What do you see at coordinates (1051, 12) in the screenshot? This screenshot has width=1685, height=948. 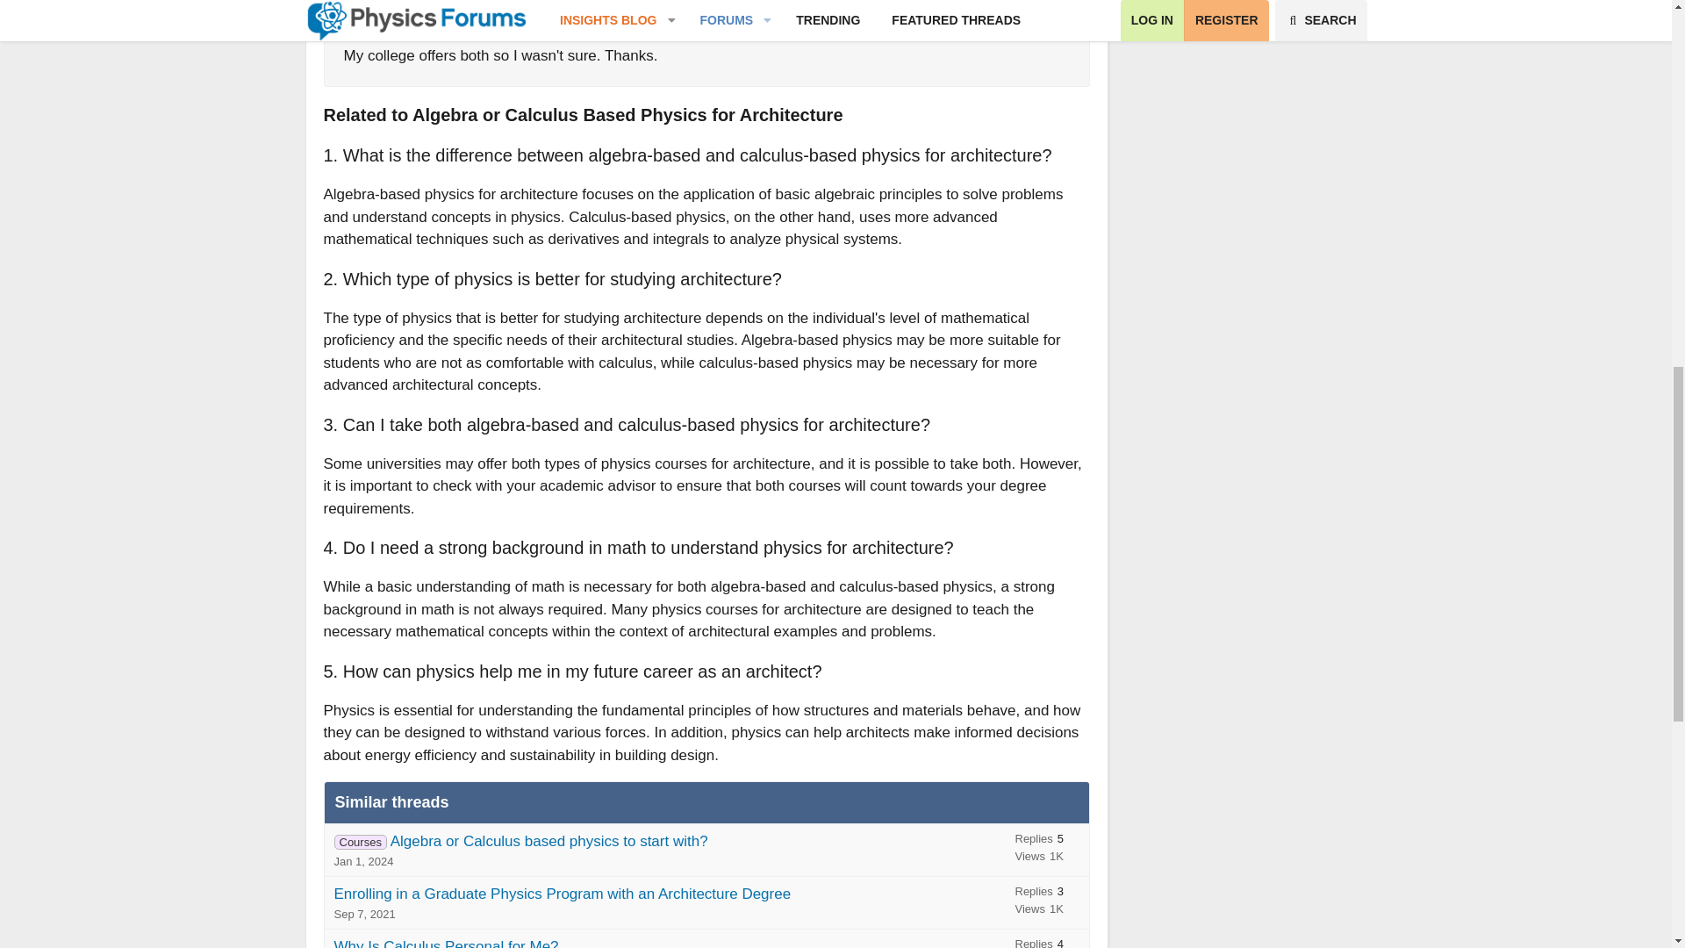 I see `Reaction score` at bounding box center [1051, 12].